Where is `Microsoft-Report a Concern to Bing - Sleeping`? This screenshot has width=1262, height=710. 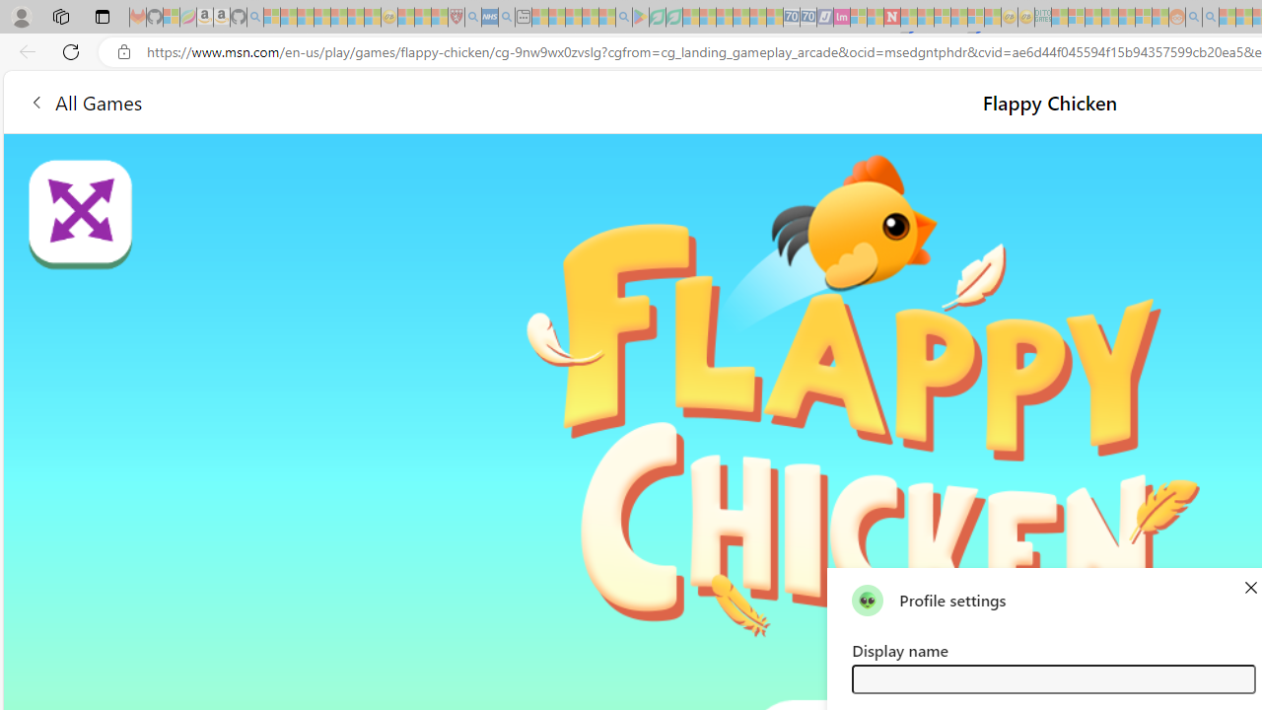 Microsoft-Report a Concern to Bing - Sleeping is located at coordinates (172, 18).